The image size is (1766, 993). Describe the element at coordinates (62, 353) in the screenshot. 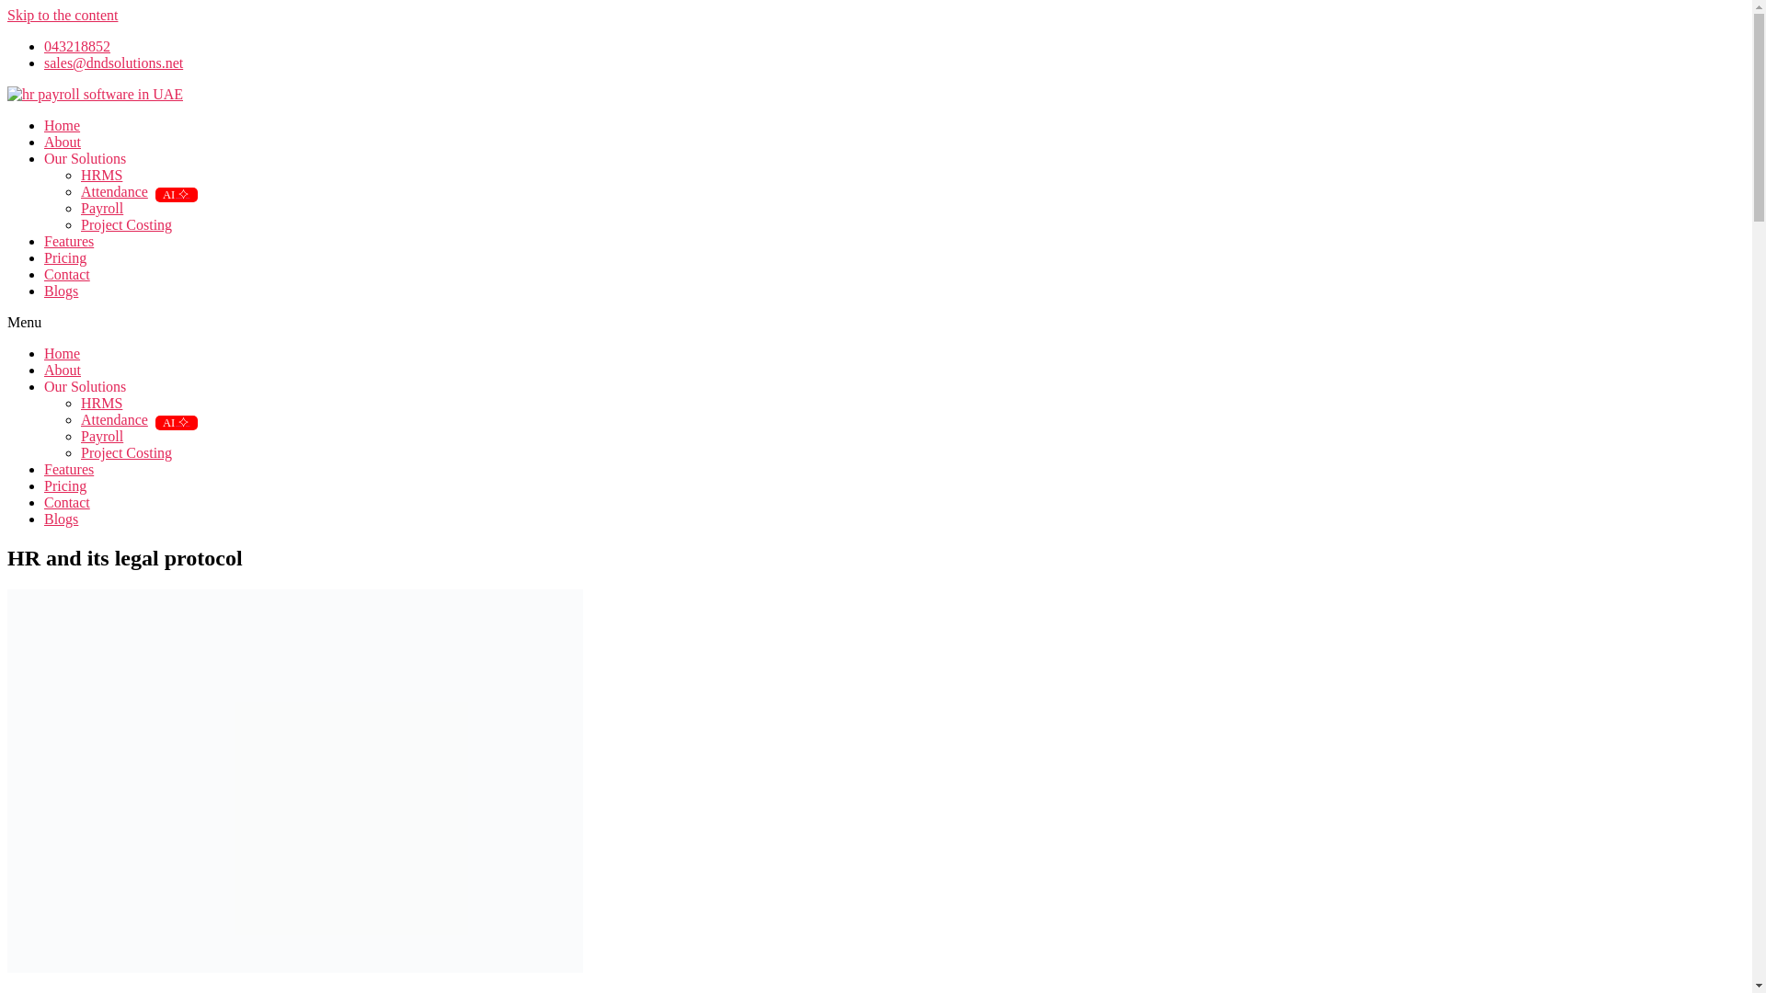

I see `Home` at that location.